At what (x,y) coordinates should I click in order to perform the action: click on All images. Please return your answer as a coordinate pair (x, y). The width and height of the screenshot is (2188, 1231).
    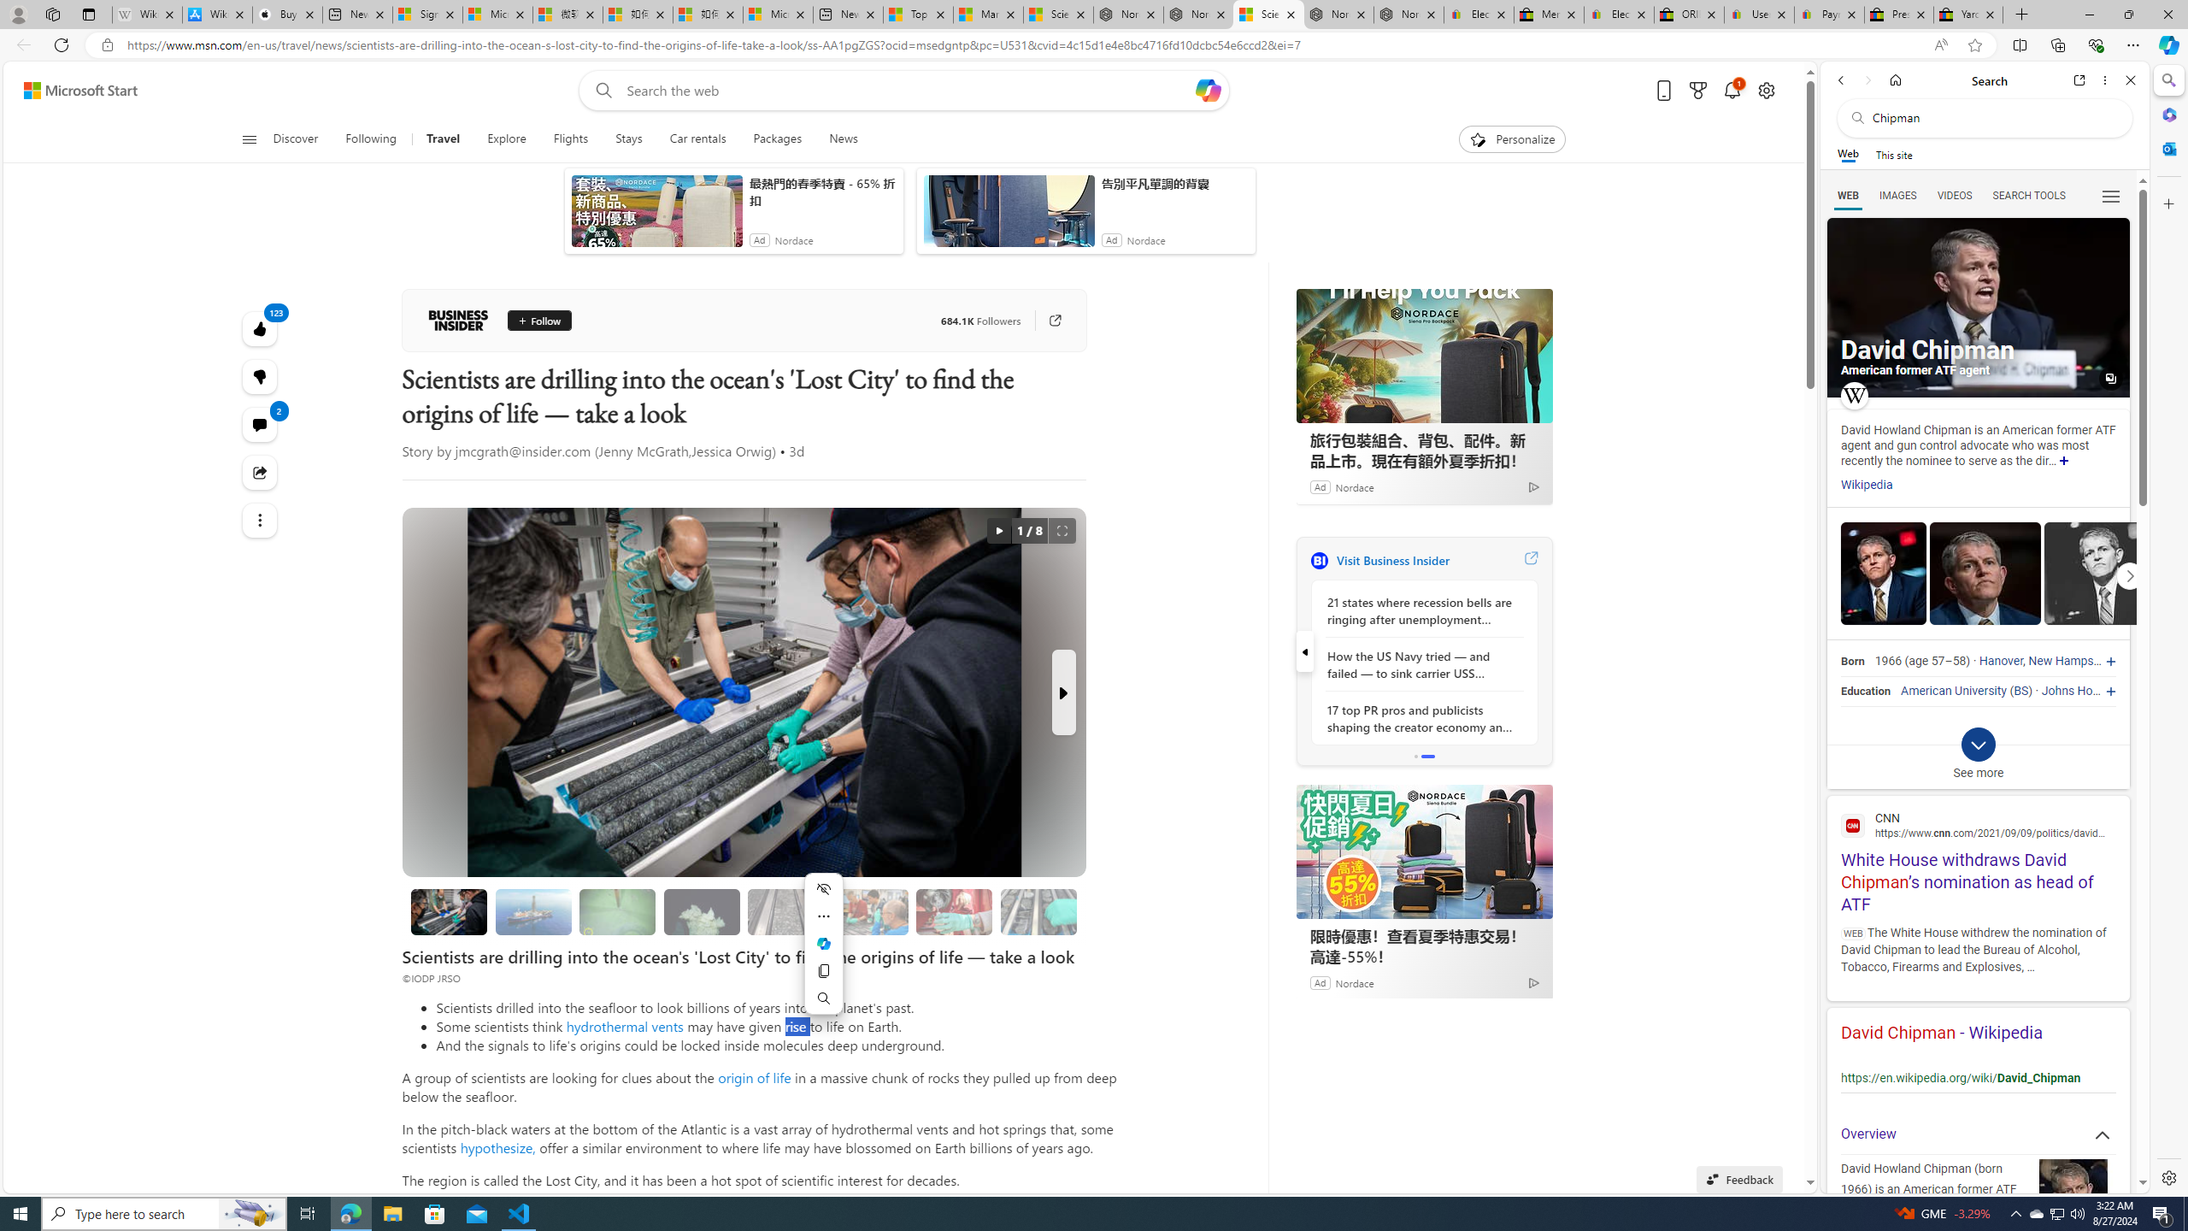
    Looking at the image, I should click on (1978, 308).